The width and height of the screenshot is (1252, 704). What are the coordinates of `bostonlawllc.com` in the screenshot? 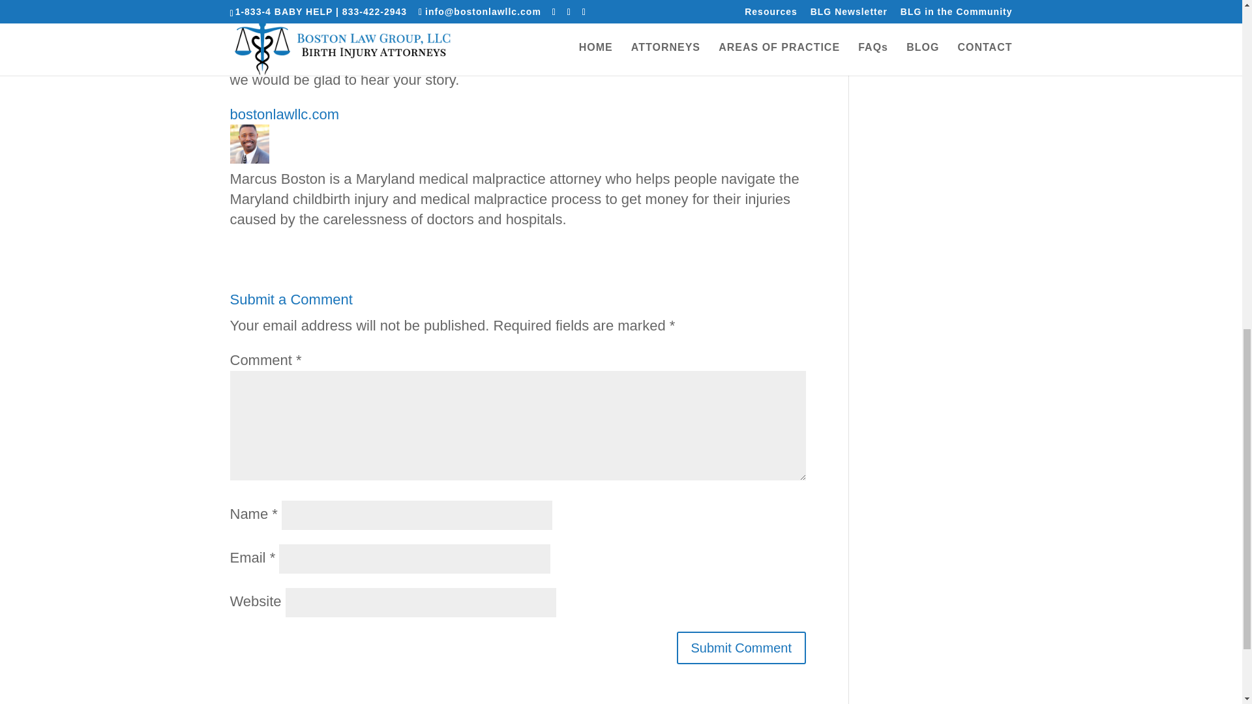 It's located at (284, 114).